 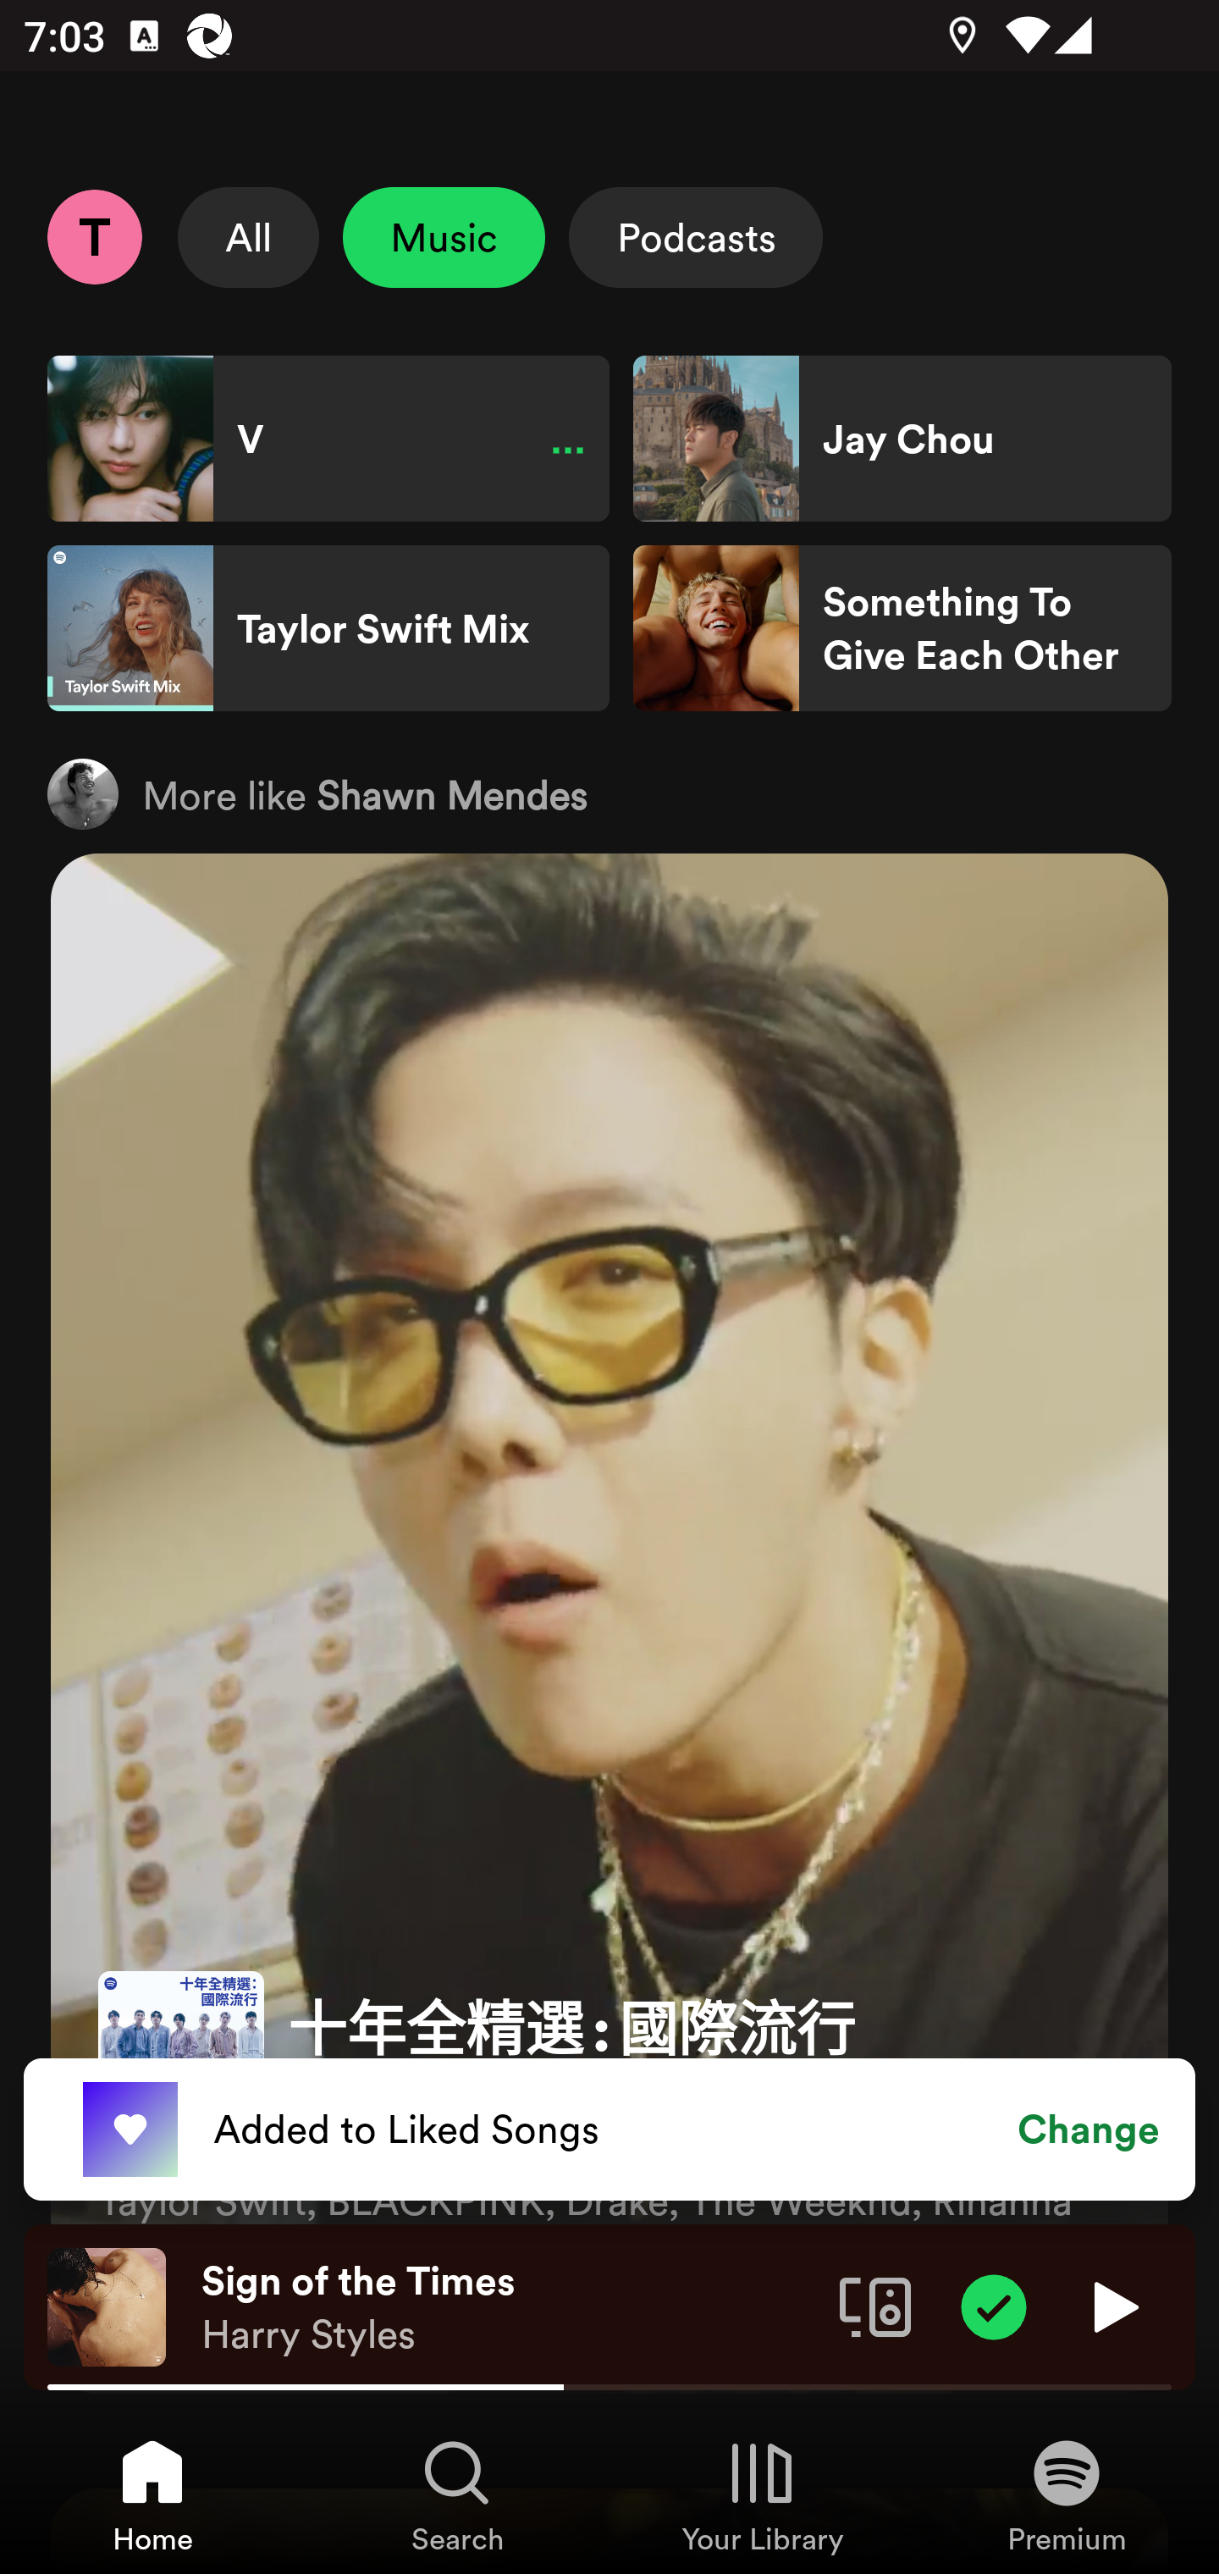 What do you see at coordinates (875, 2306) in the screenshot?
I see `Connect to a device. Opens the devices menu` at bounding box center [875, 2306].